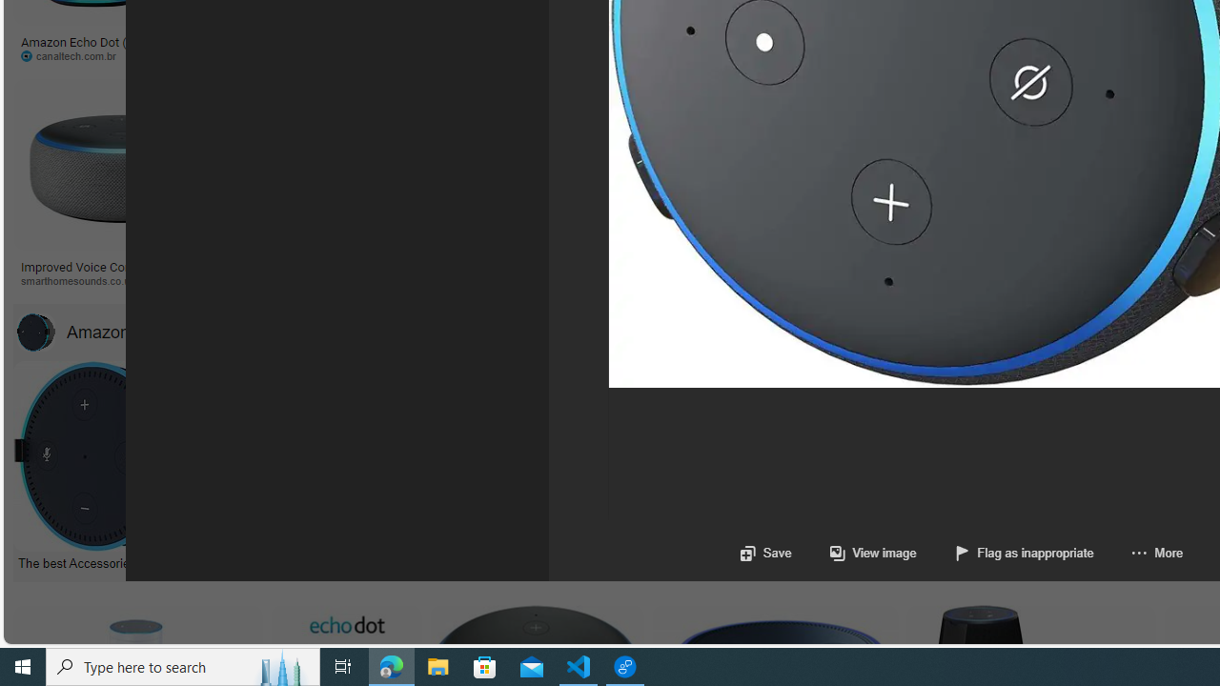 The height and width of the screenshot is (686, 1220). Describe the element at coordinates (509, 562) in the screenshot. I see `Best Amazon Echo Accessories - Tech Advisor` at that location.